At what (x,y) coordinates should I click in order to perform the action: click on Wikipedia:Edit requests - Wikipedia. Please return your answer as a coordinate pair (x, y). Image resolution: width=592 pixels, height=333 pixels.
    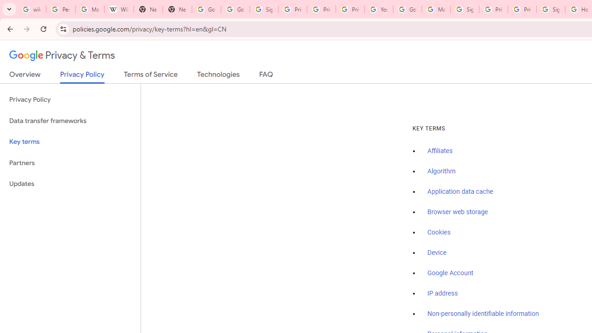
    Looking at the image, I should click on (119, 9).